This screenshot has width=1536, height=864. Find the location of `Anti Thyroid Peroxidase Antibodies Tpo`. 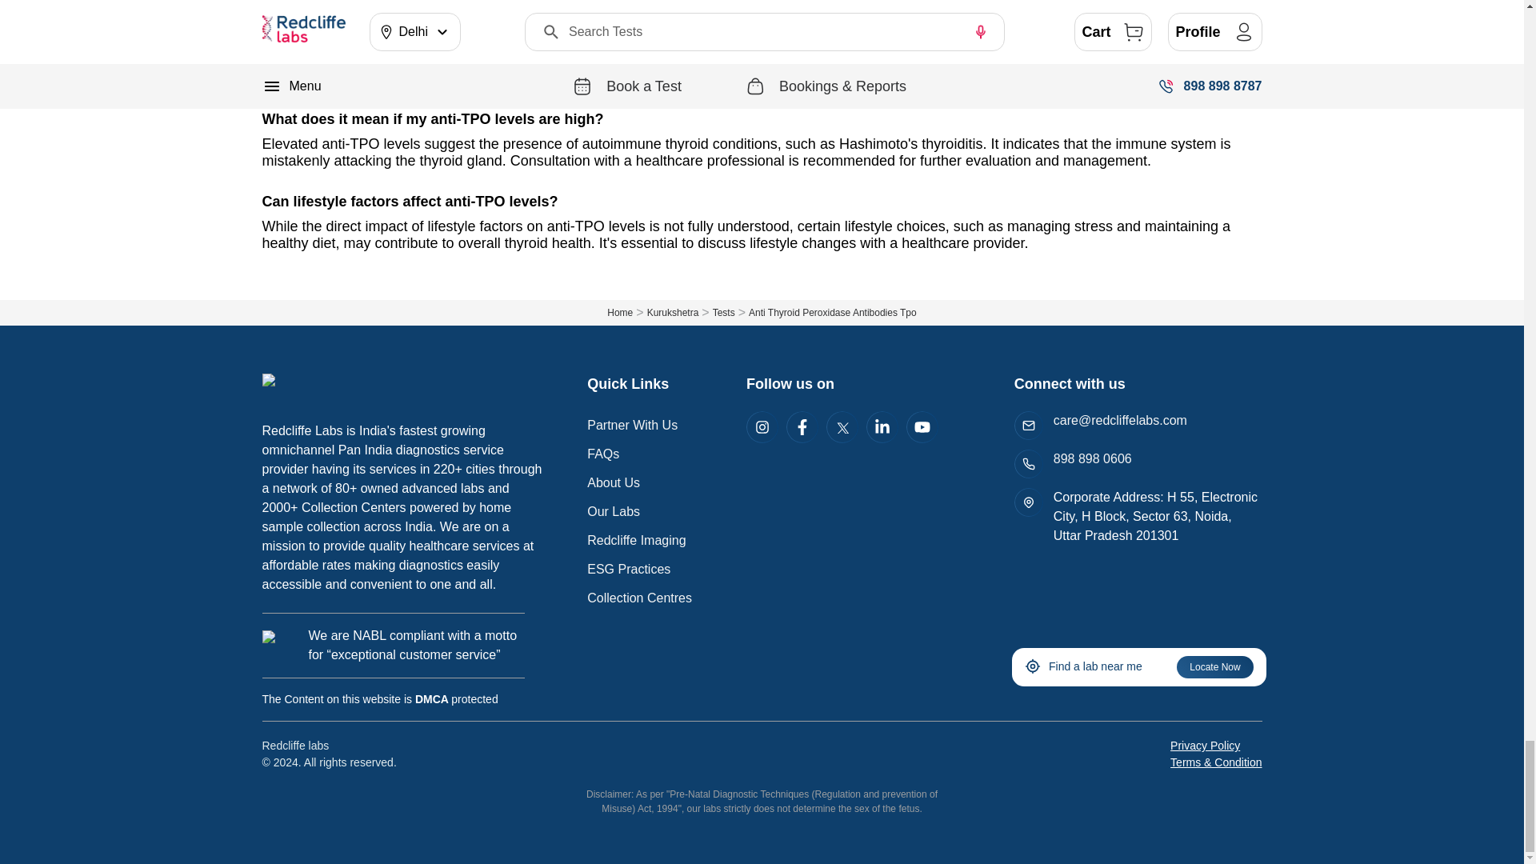

Anti Thyroid Peroxidase Antibodies Tpo is located at coordinates (833, 313).